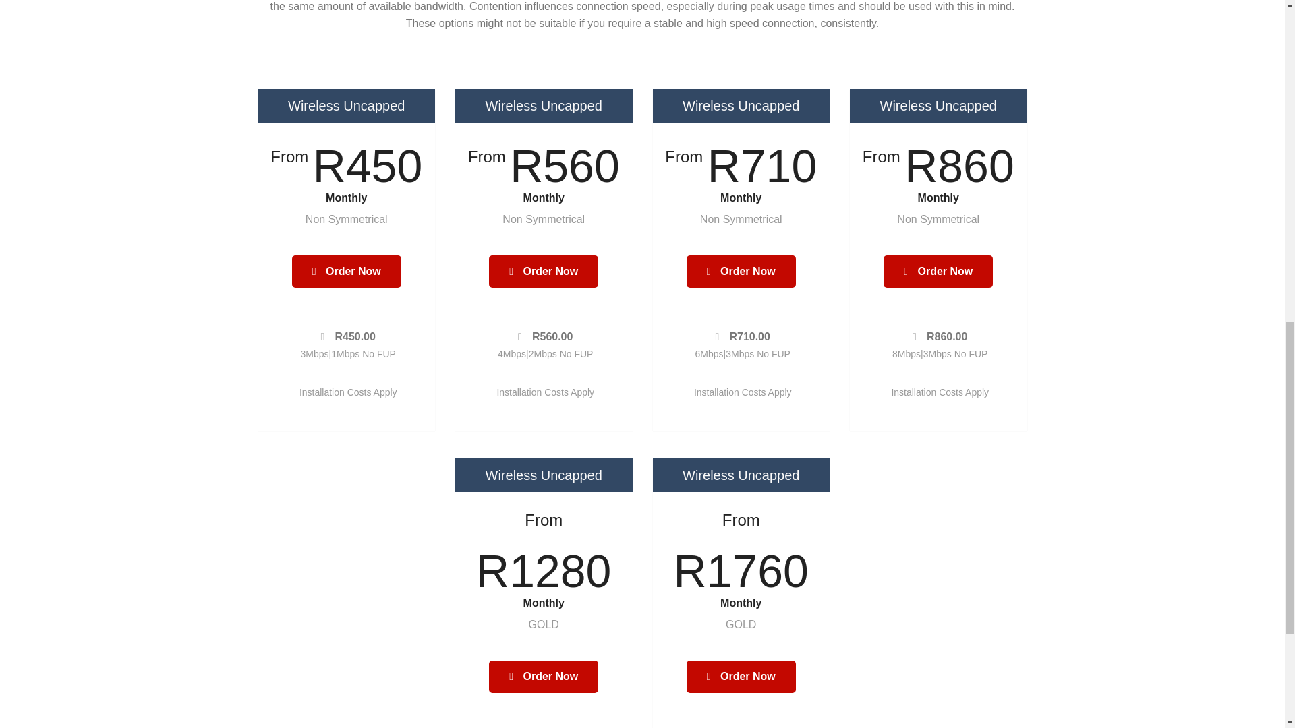 This screenshot has height=728, width=1295. What do you see at coordinates (347, 271) in the screenshot?
I see `Order Now` at bounding box center [347, 271].